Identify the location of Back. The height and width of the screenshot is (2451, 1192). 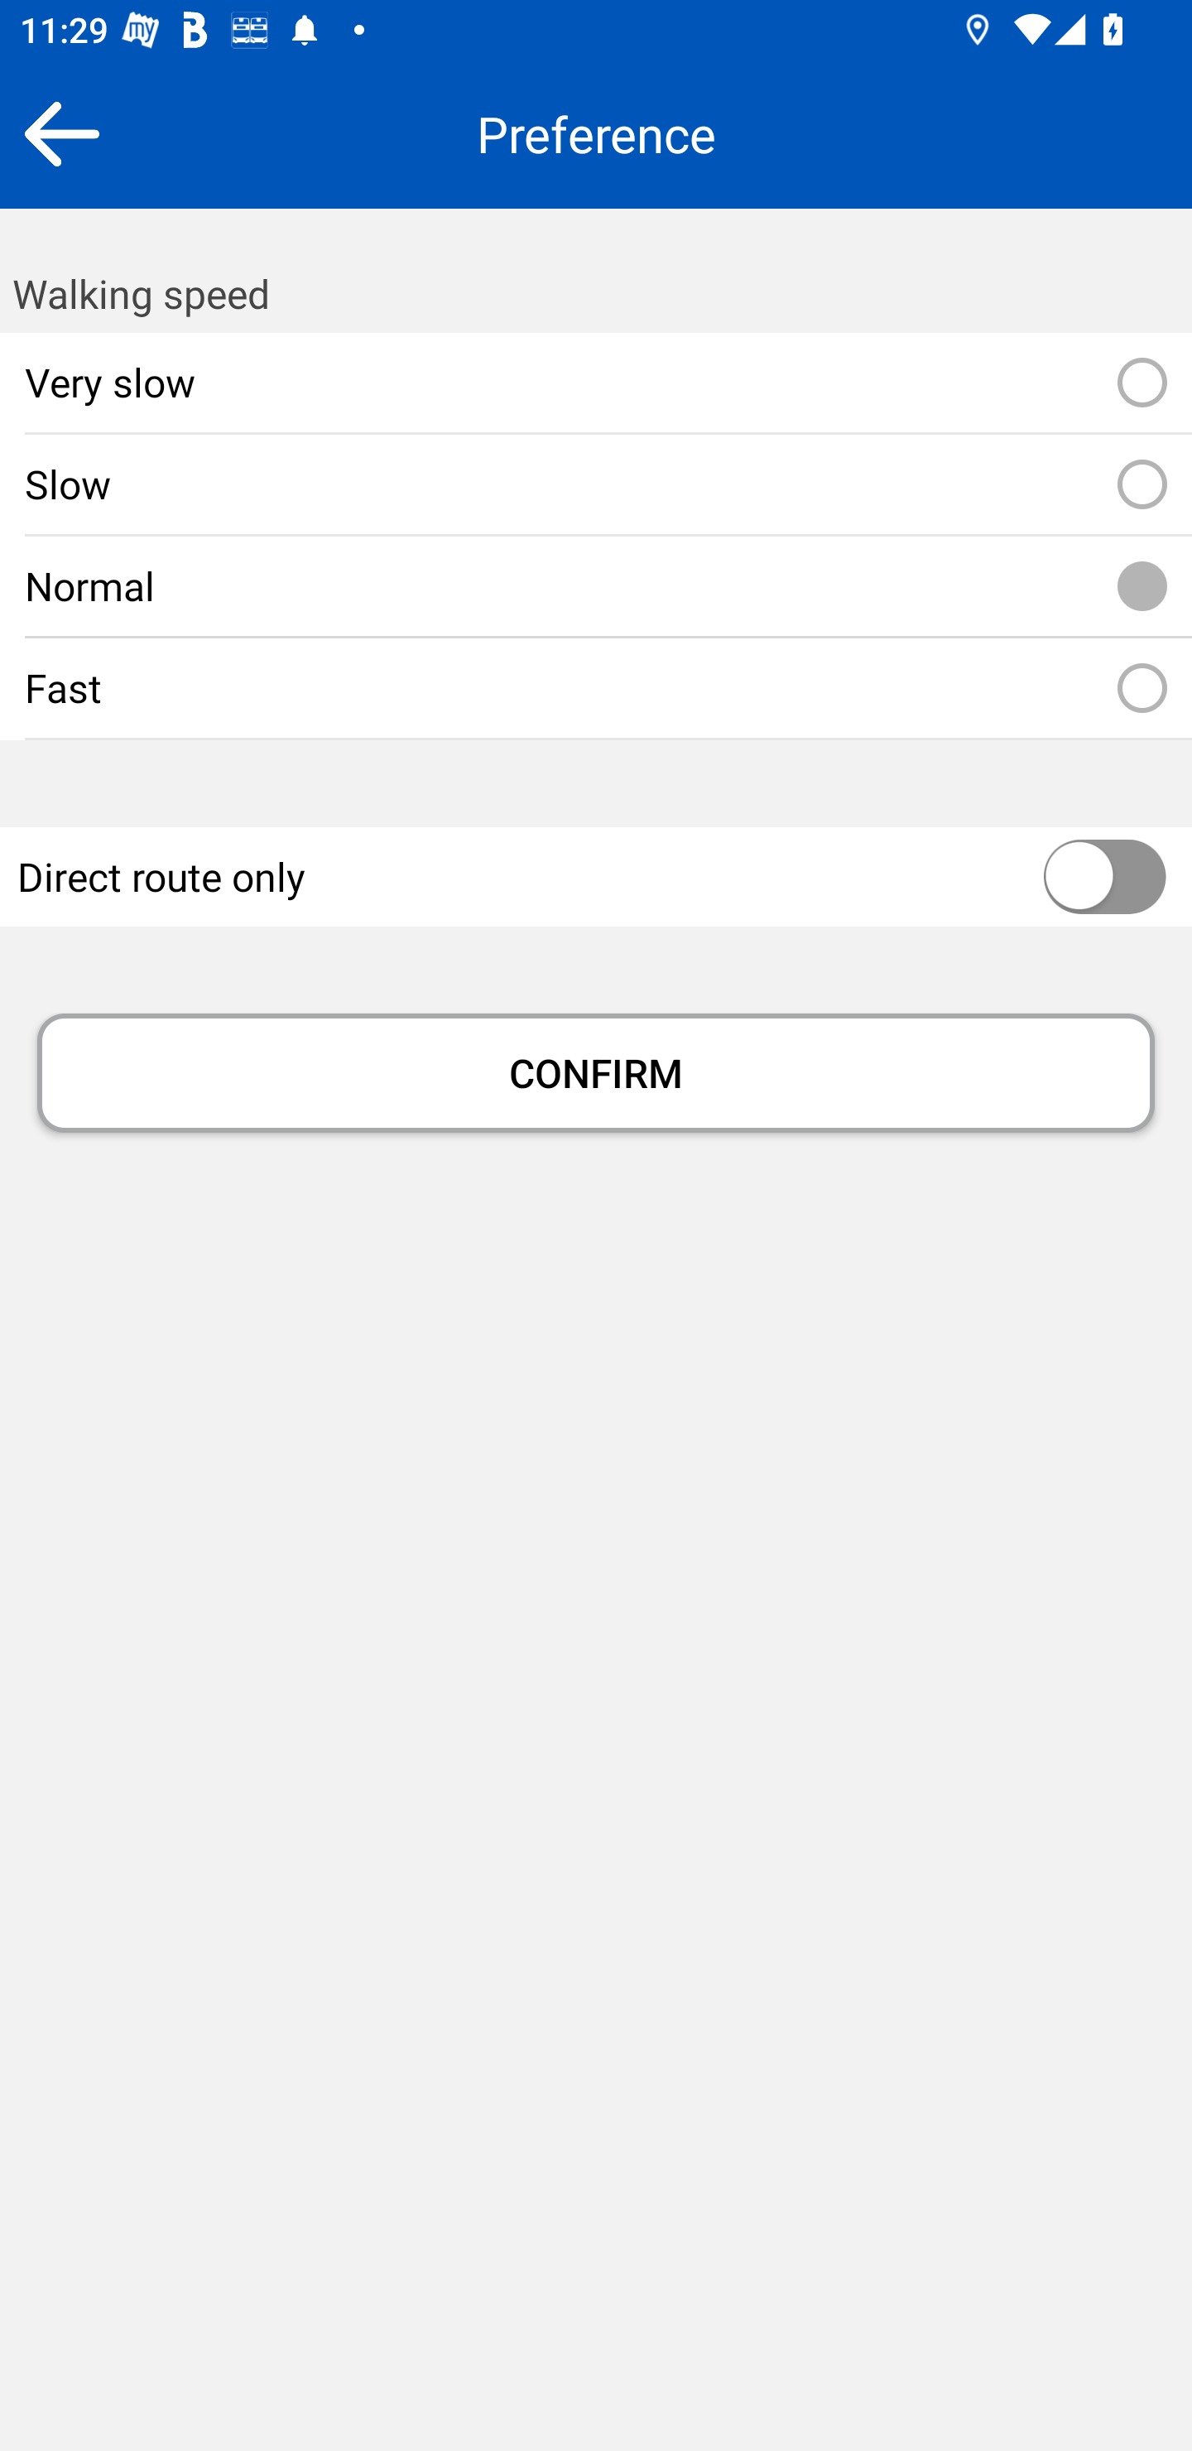
(61, 133).